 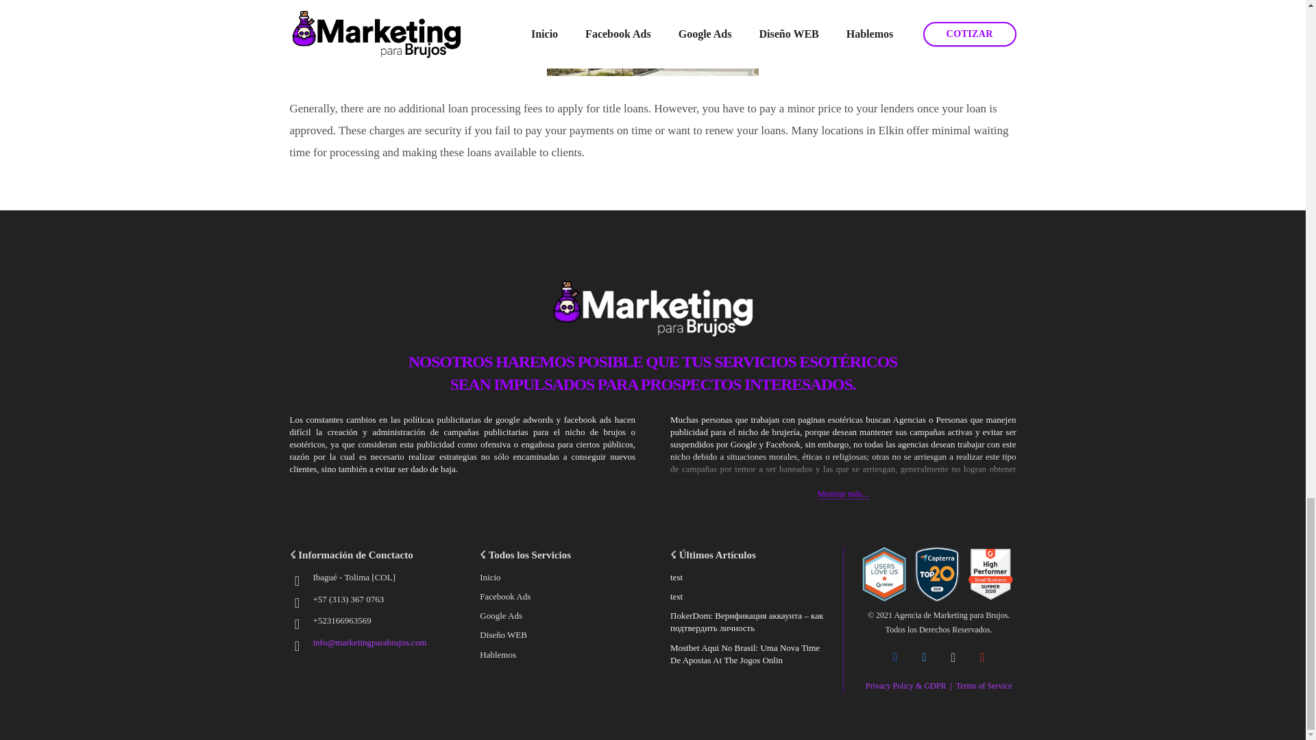 I want to click on Hablemos, so click(x=498, y=655).